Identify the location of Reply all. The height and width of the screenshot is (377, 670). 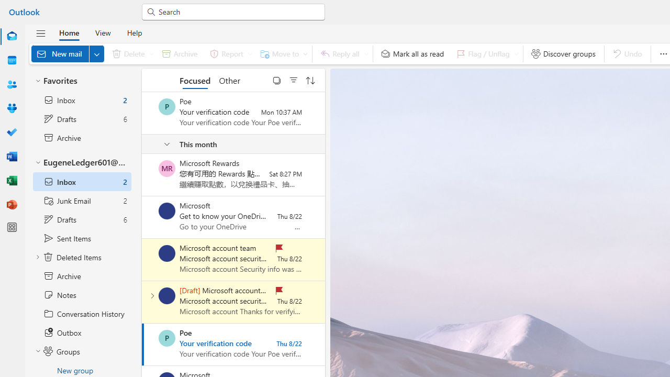
(342, 53).